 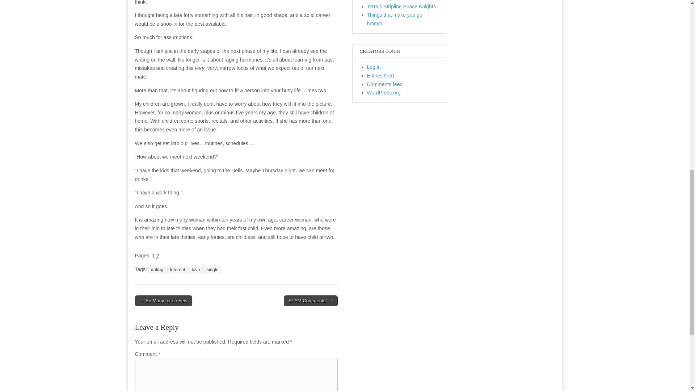 What do you see at coordinates (196, 270) in the screenshot?
I see `love` at bounding box center [196, 270].